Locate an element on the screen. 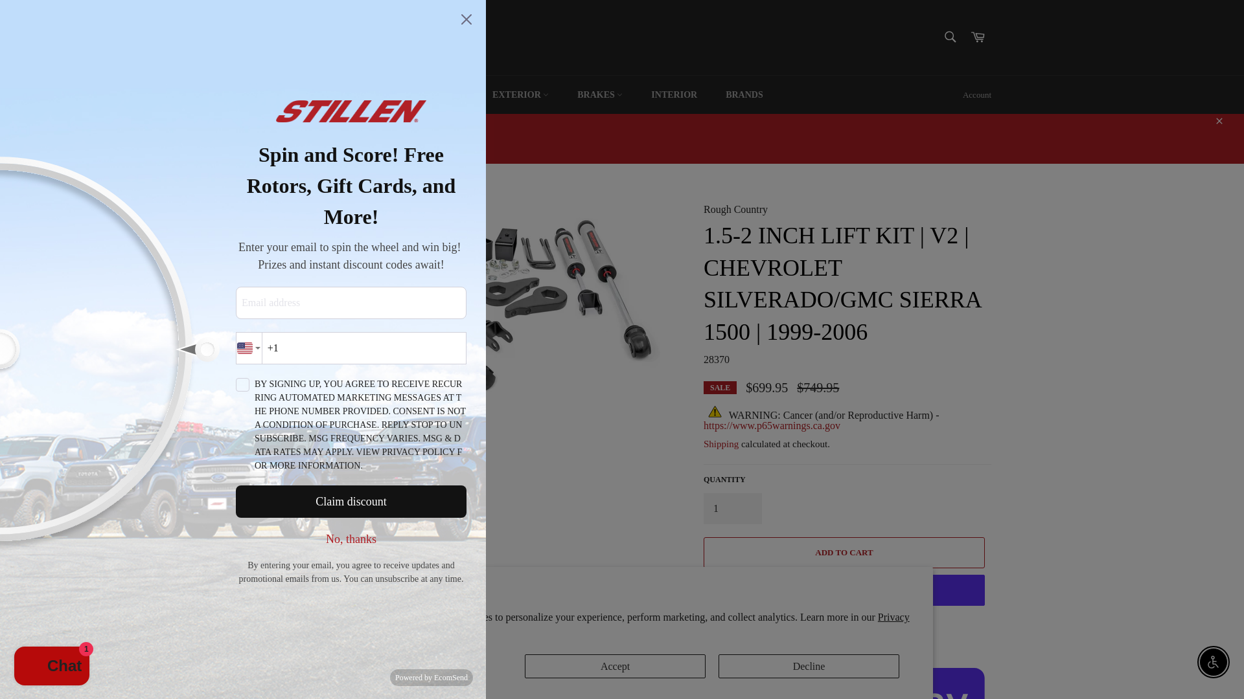 The height and width of the screenshot is (699, 1244). 1 is located at coordinates (732, 509).